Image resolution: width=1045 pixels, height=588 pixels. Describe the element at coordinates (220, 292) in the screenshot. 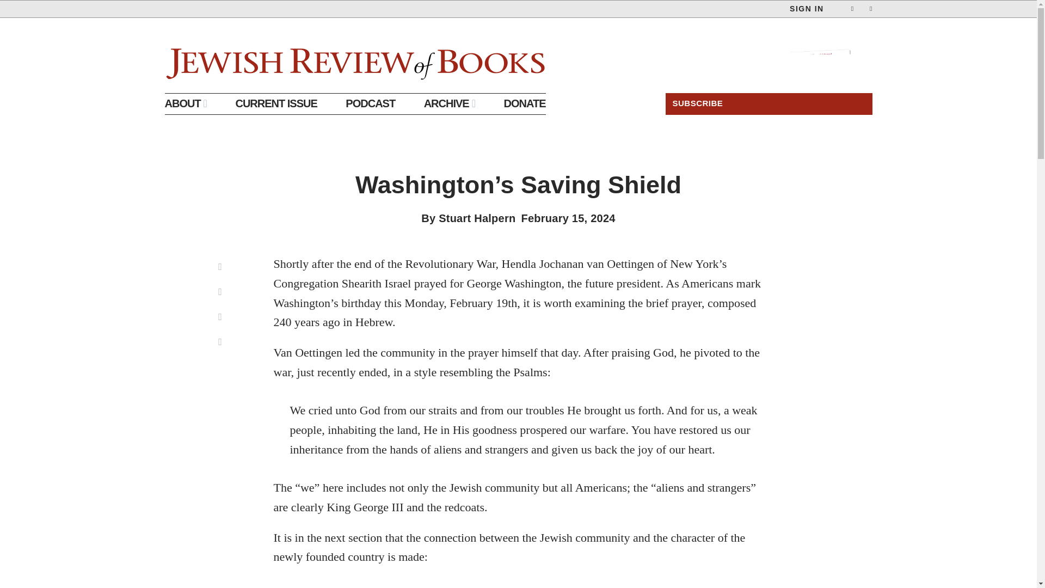

I see `Email` at that location.